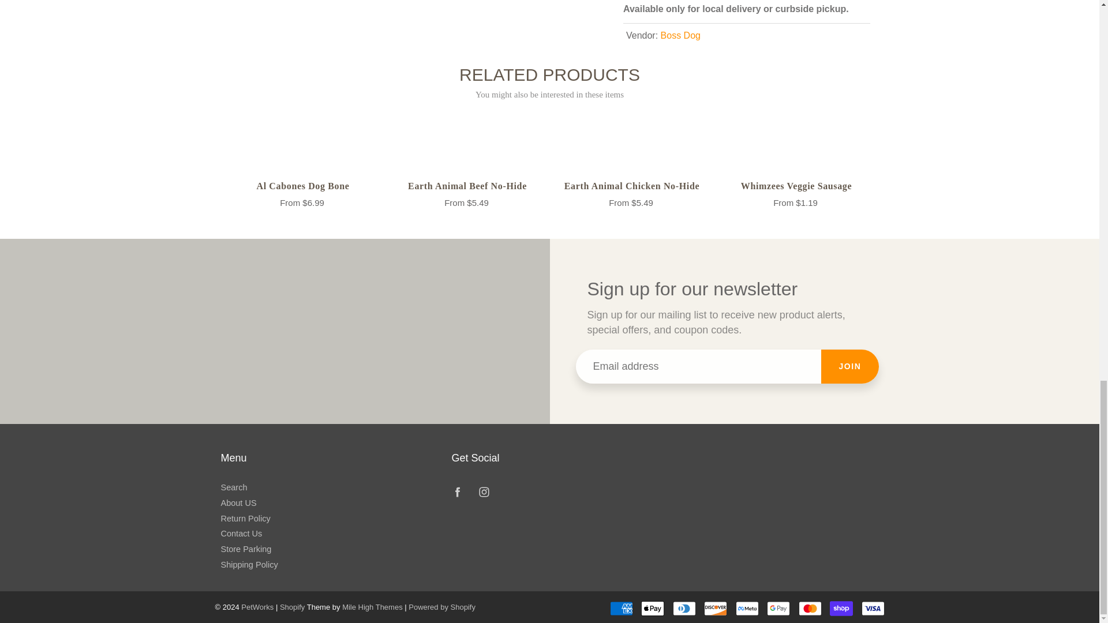 This screenshot has height=623, width=1108. Describe the element at coordinates (841, 609) in the screenshot. I see `Shop Pay` at that location.